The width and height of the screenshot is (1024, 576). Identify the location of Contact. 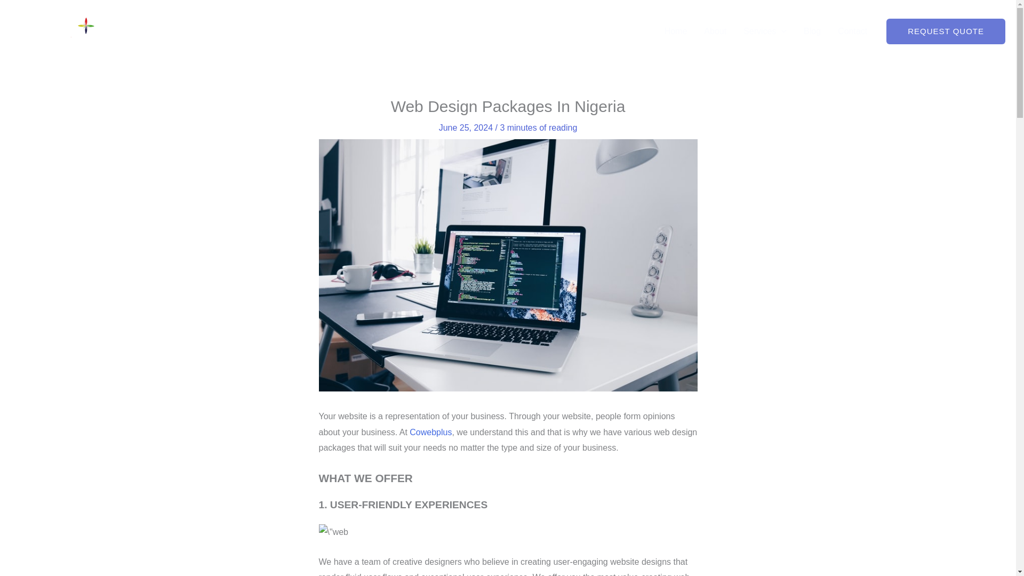
(852, 31).